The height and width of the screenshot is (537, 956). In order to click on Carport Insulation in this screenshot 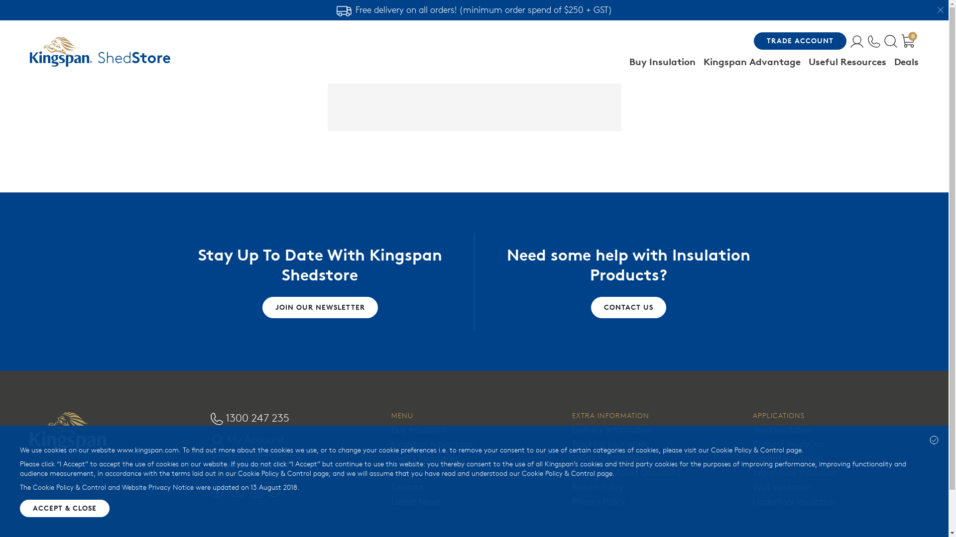, I will do `click(789, 444)`.